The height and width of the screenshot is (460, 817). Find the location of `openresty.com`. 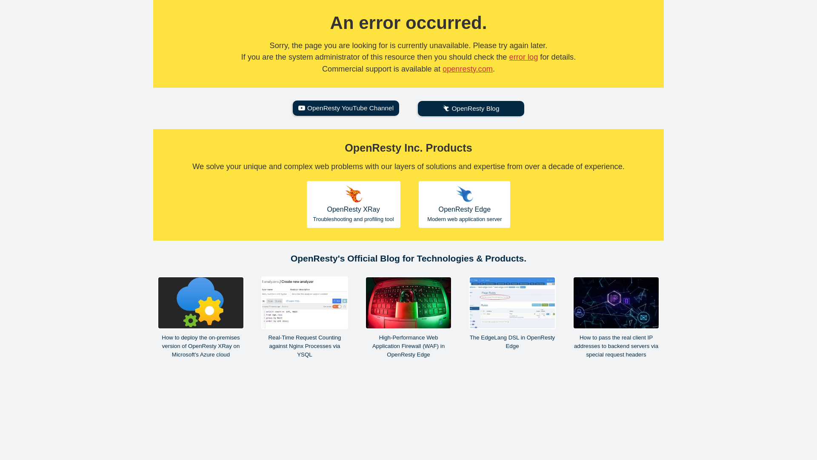

openresty.com is located at coordinates (467, 69).